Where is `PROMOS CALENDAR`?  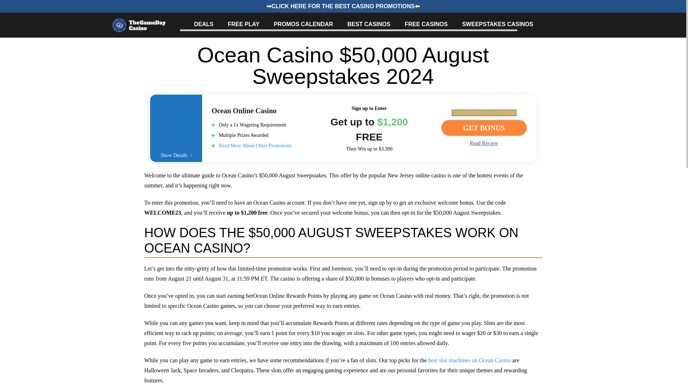 PROMOS CALENDAR is located at coordinates (303, 24).